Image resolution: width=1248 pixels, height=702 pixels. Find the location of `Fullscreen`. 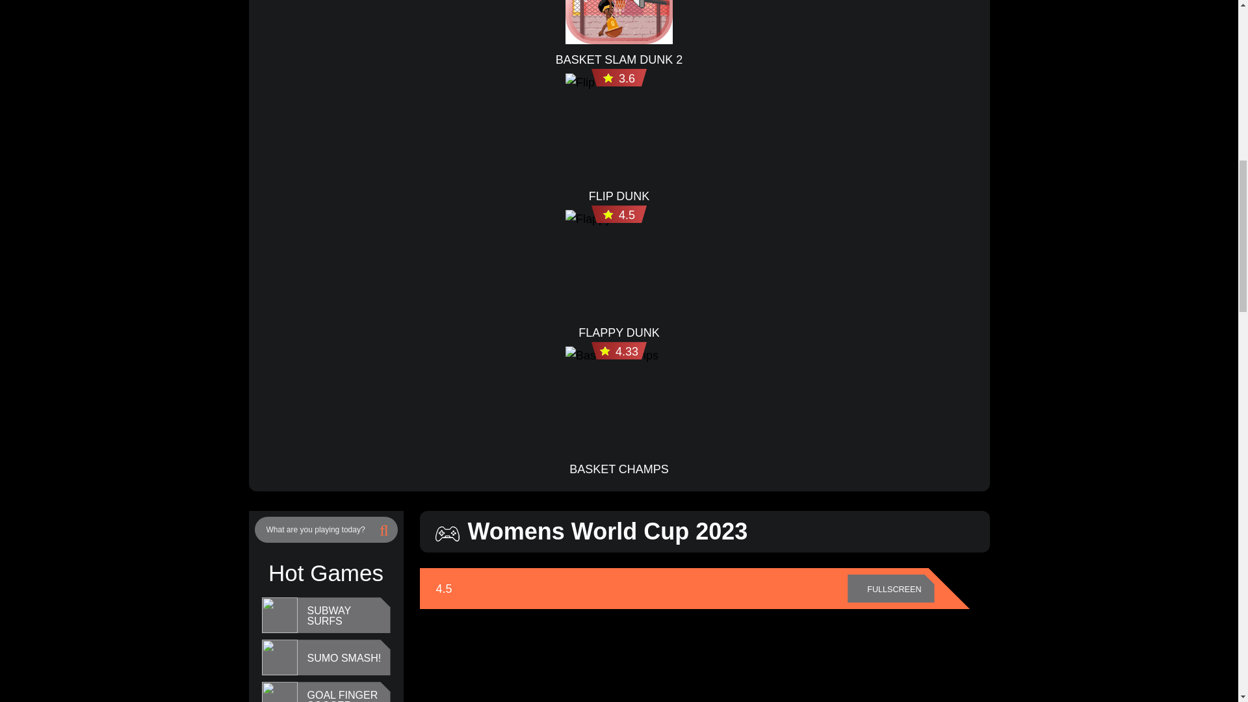

Fullscreen is located at coordinates (890, 589).